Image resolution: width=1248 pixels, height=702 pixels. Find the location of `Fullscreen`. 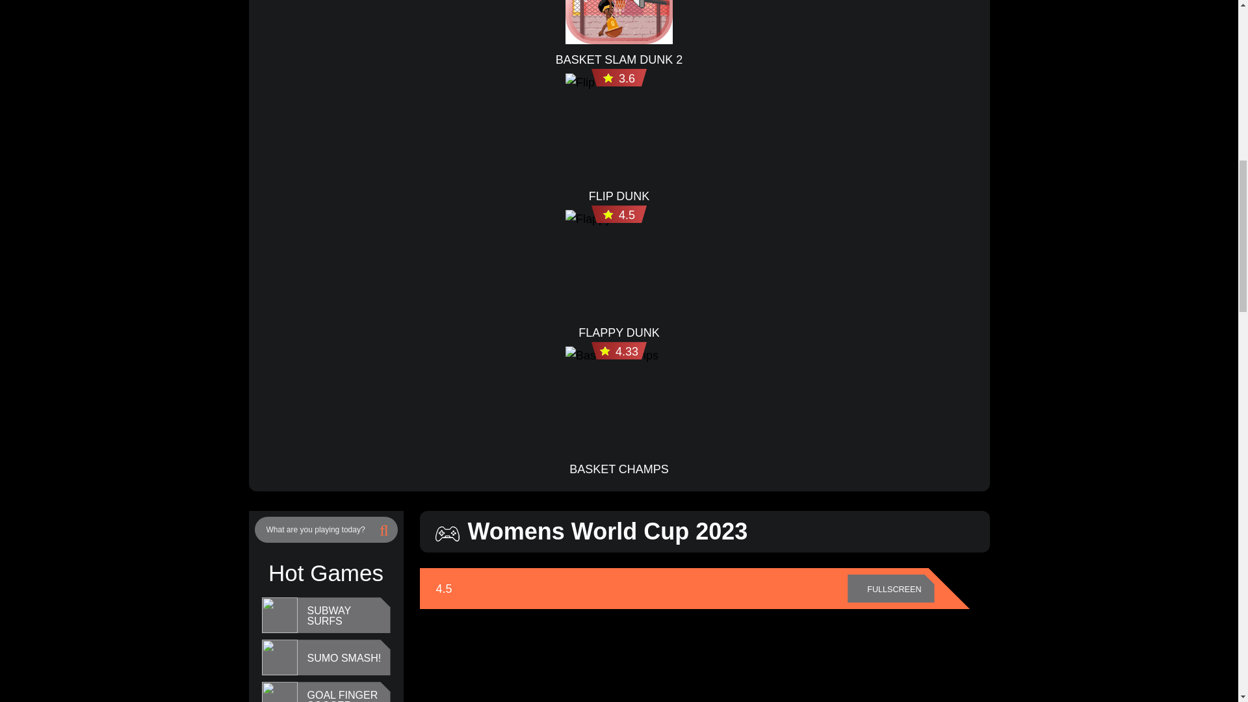

Fullscreen is located at coordinates (890, 589).